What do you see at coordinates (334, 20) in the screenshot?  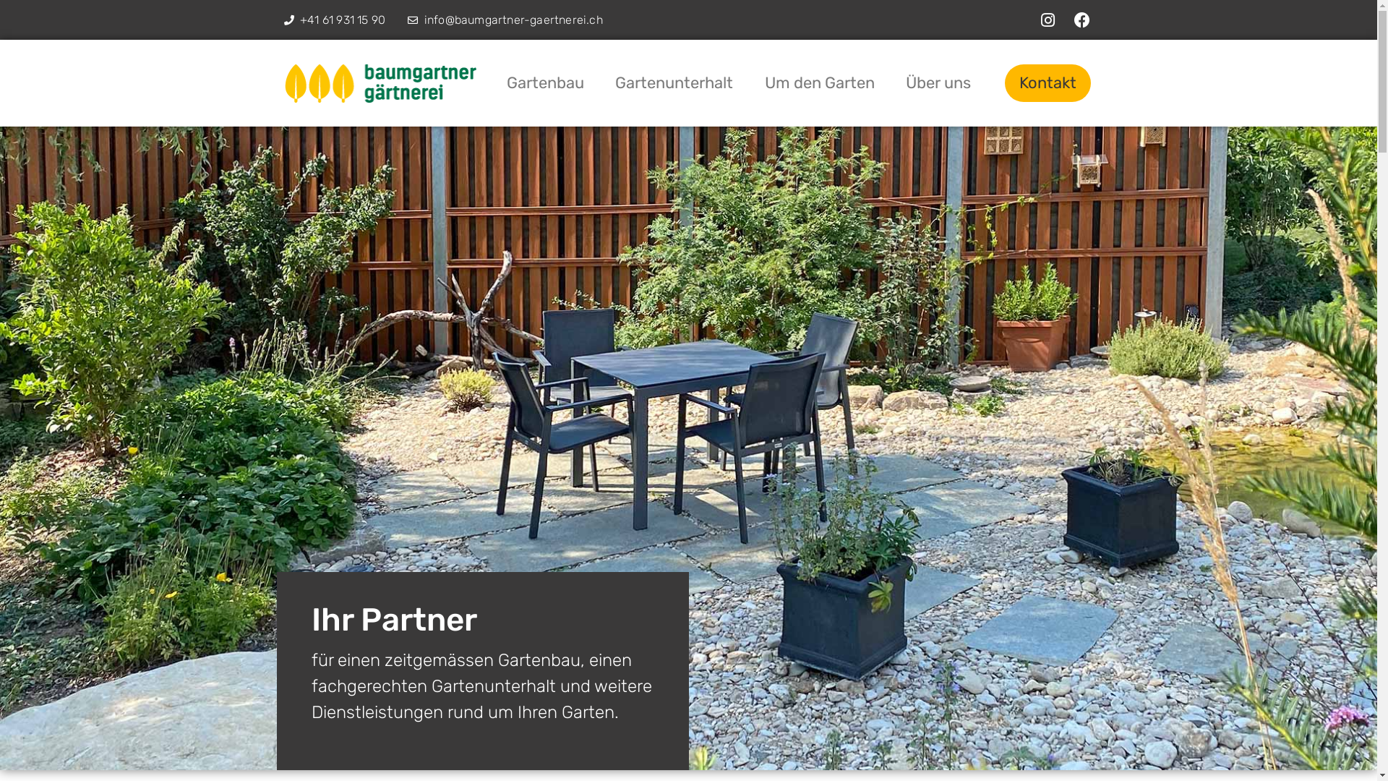 I see `+41 61 931 15 90` at bounding box center [334, 20].